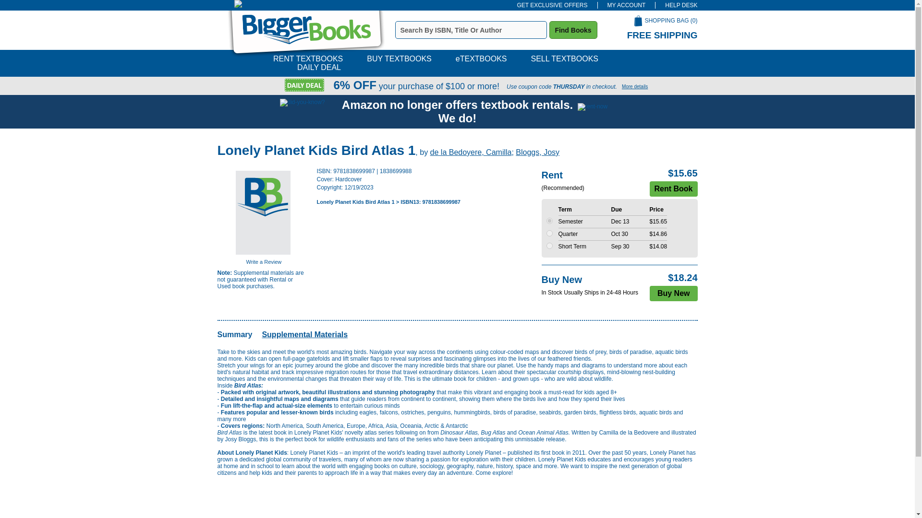 The image size is (922, 518). What do you see at coordinates (626, 5) in the screenshot?
I see `MY ACCOUNT` at bounding box center [626, 5].